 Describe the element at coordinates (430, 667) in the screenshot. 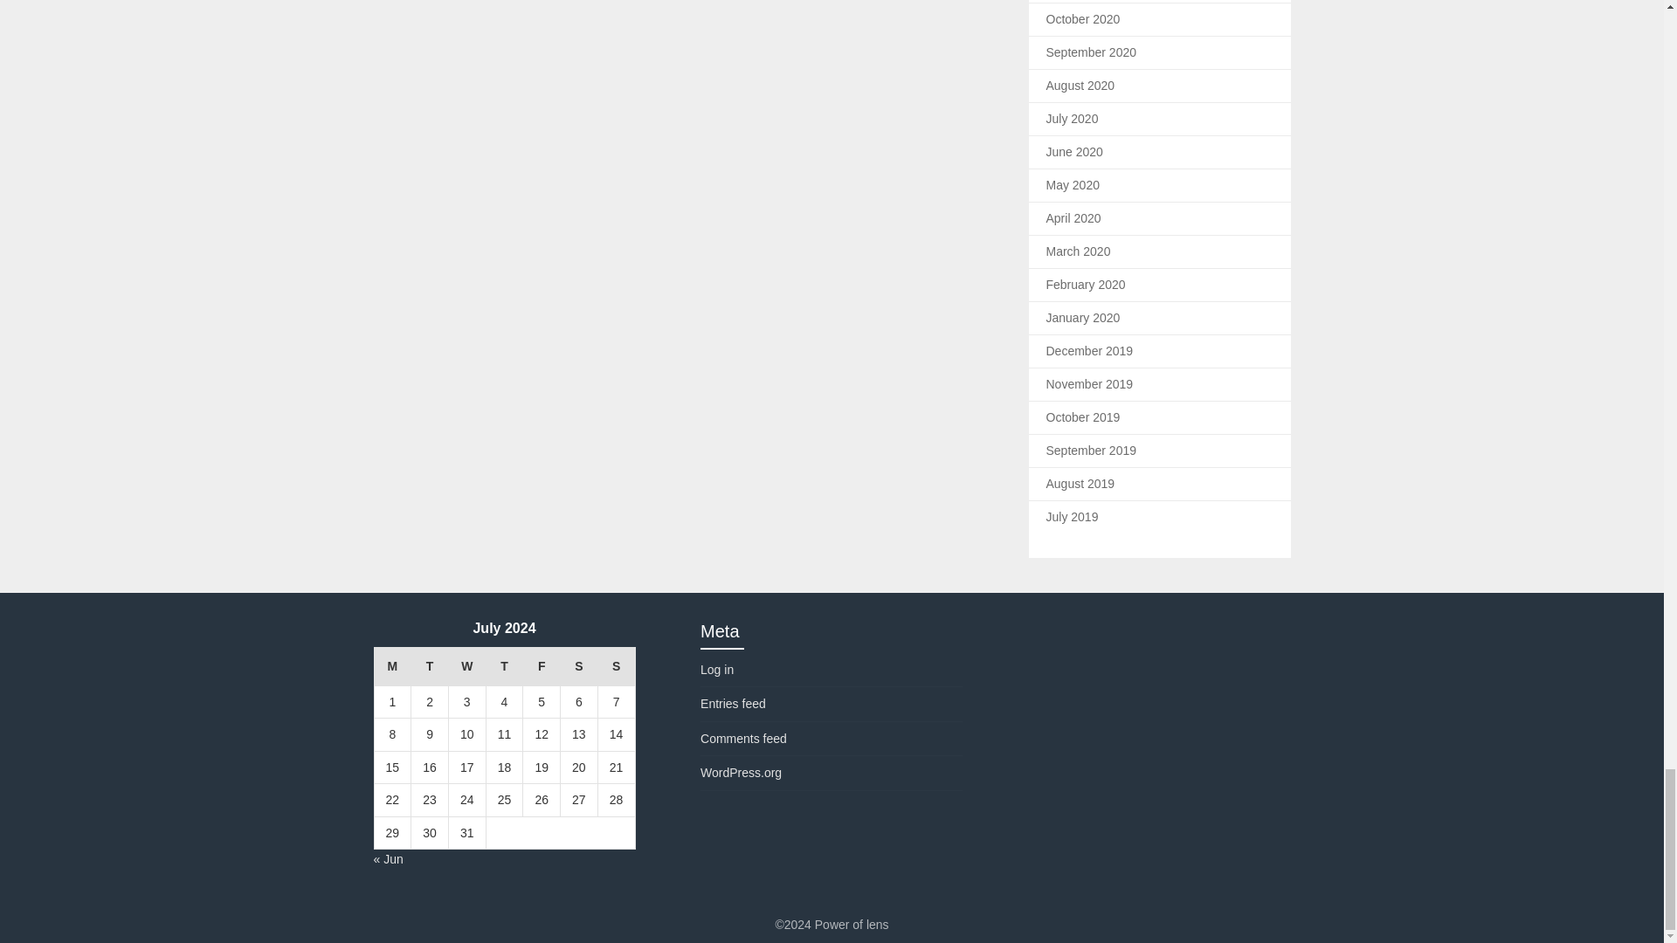

I see `Tuesday` at that location.